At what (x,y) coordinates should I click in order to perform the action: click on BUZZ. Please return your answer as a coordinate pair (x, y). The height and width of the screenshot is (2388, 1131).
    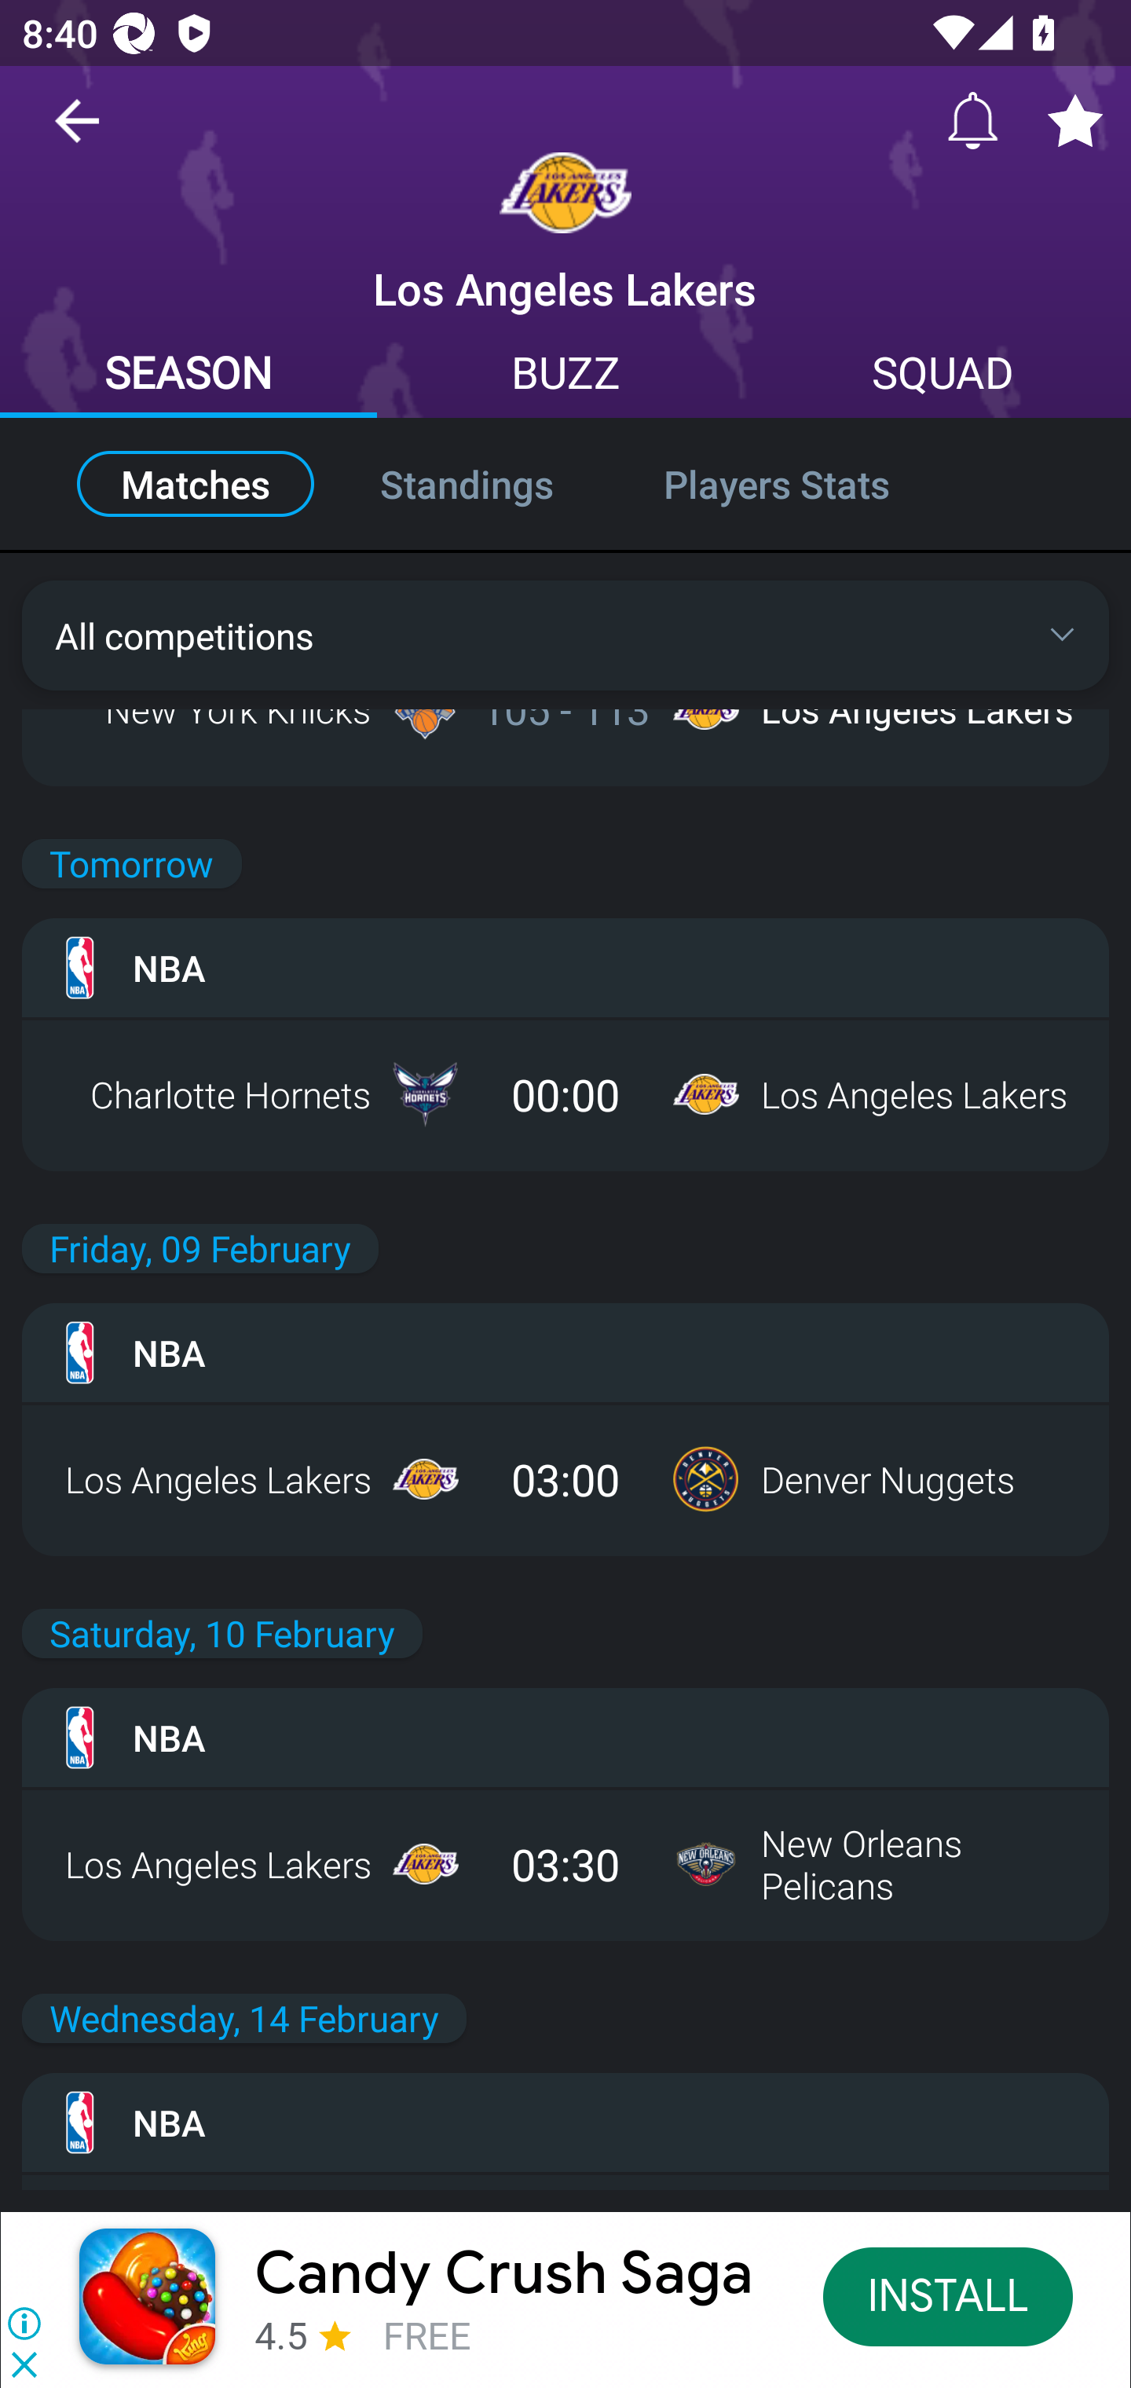
    Looking at the image, I should click on (565, 375).